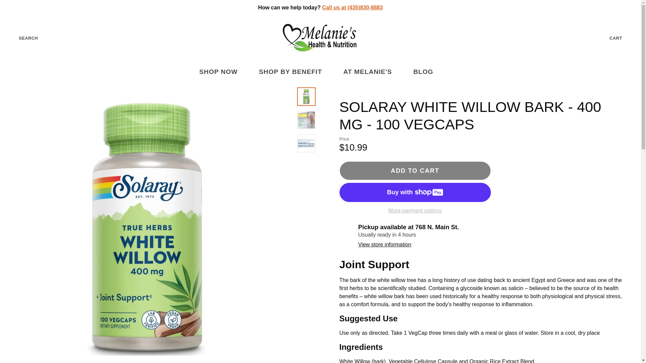 This screenshot has width=646, height=363. Describe the element at coordinates (371, 72) in the screenshot. I see `AT MELANIE'S` at that location.